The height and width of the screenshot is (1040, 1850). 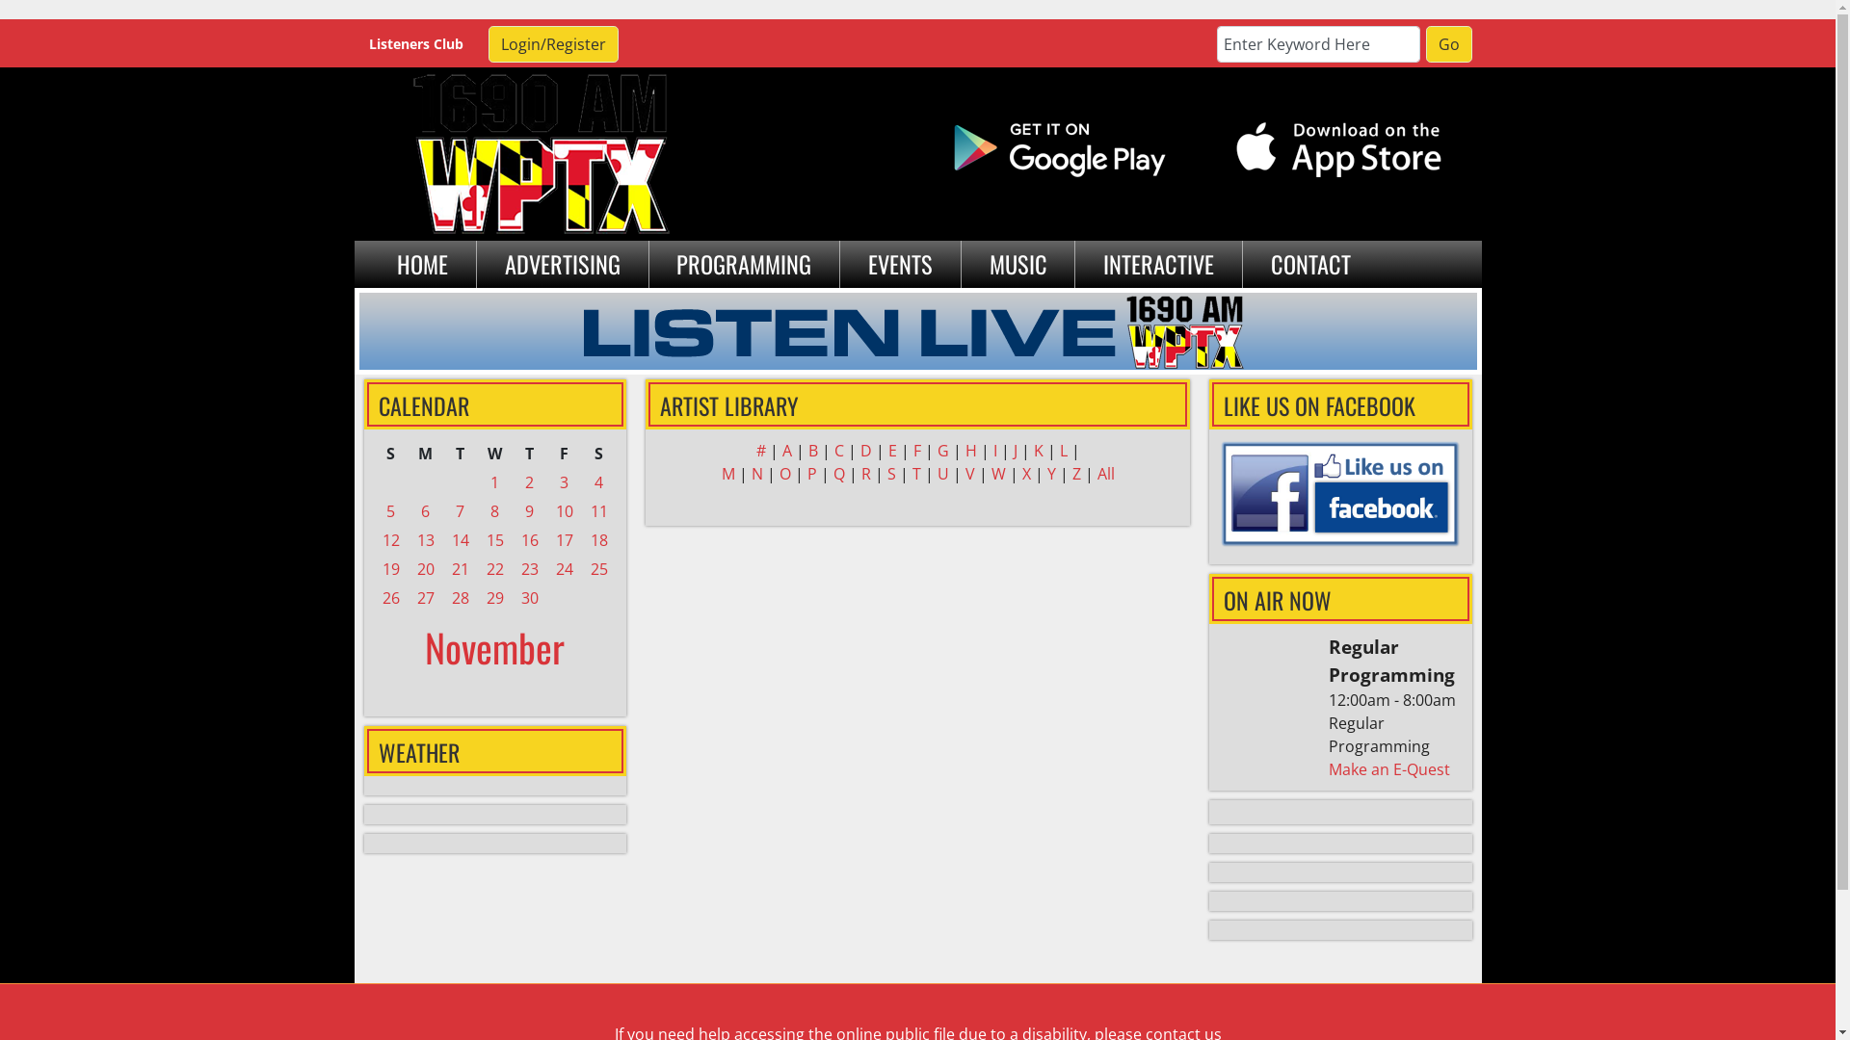 What do you see at coordinates (553, 44) in the screenshot?
I see `Login/Register` at bounding box center [553, 44].